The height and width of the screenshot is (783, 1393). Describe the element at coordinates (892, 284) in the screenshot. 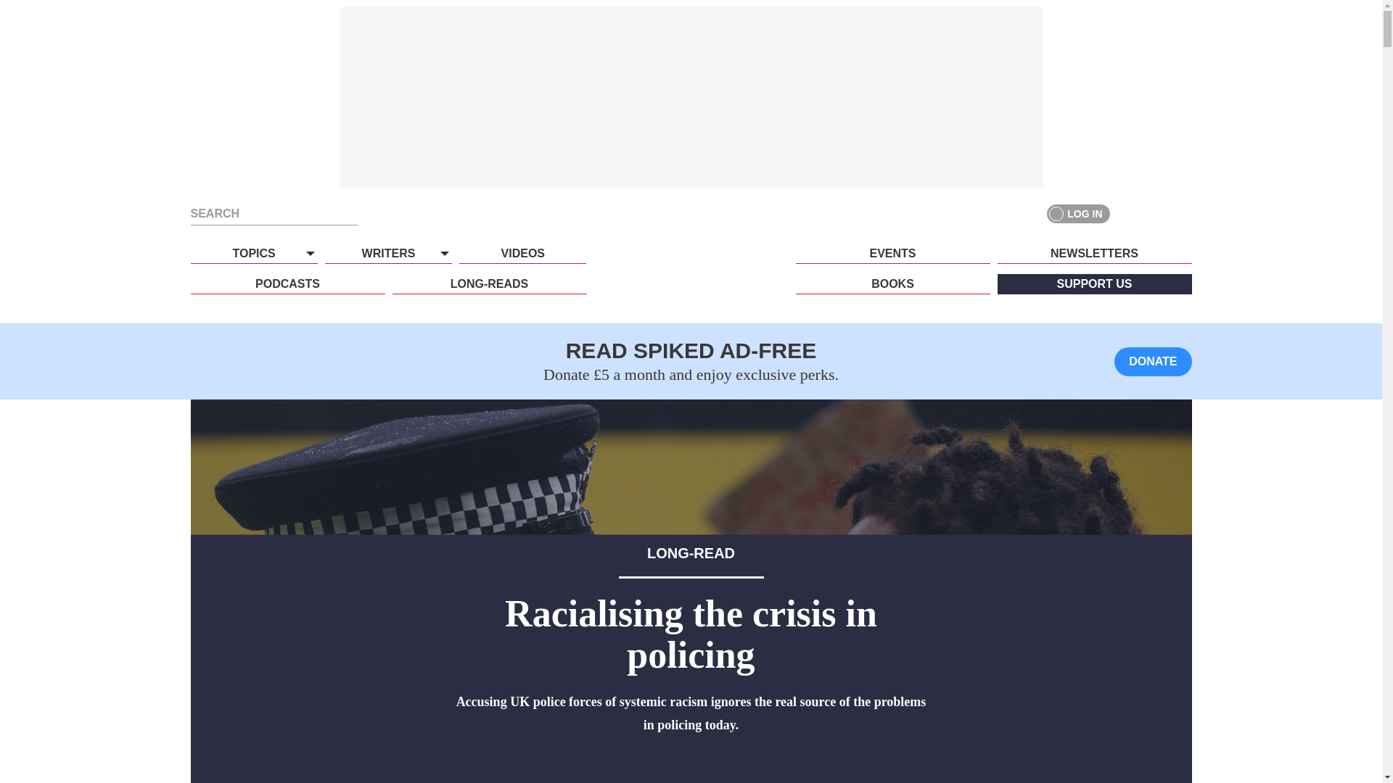

I see `BOOKS` at that location.